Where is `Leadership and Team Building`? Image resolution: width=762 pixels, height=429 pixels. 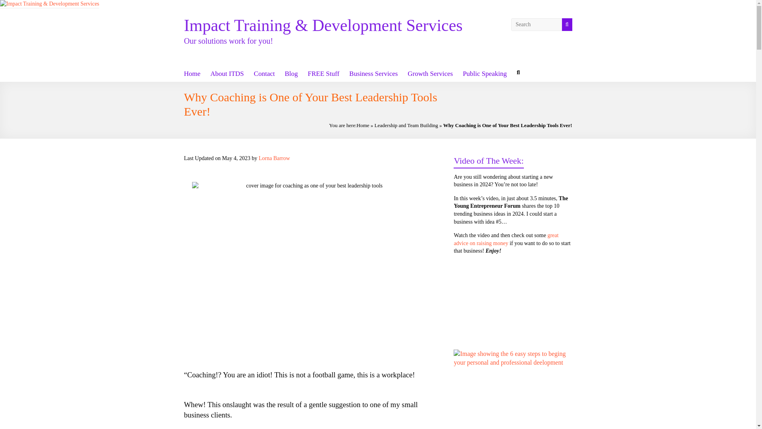 Leadership and Team Building is located at coordinates (406, 125).